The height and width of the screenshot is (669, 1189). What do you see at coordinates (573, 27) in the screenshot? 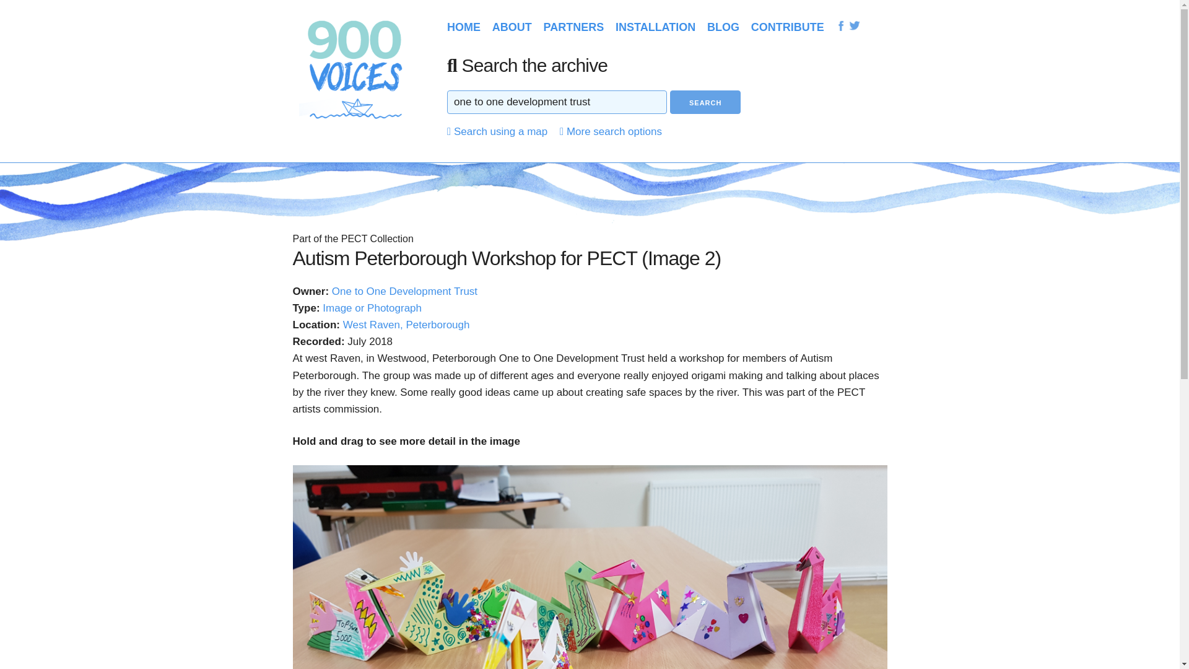
I see `PARTNERS` at bounding box center [573, 27].